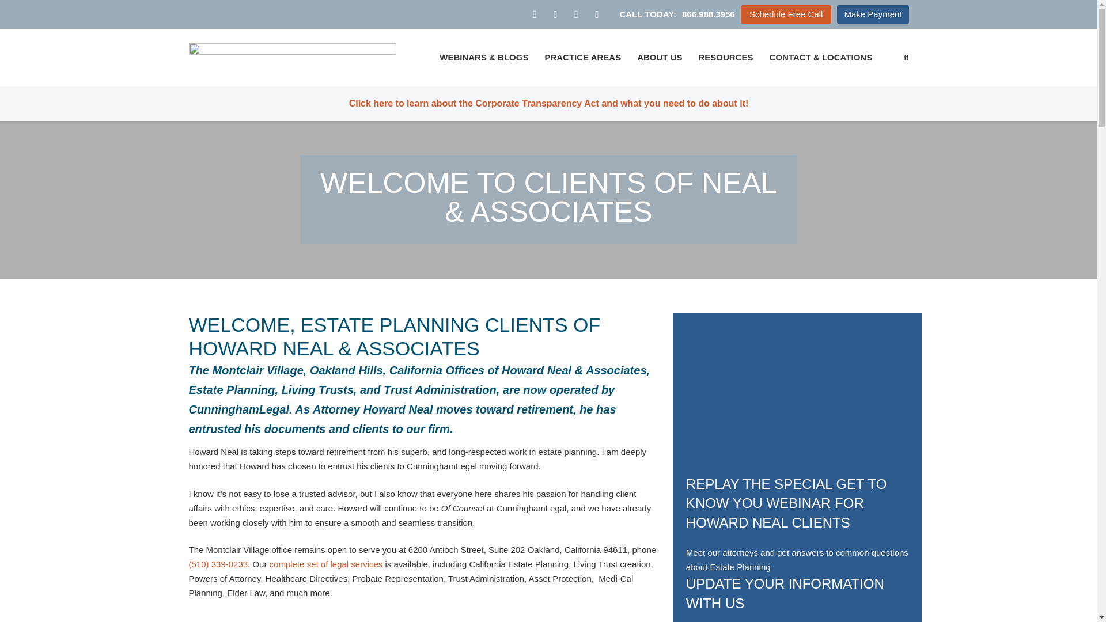 The image size is (1106, 622). I want to click on YouTube, so click(597, 14).